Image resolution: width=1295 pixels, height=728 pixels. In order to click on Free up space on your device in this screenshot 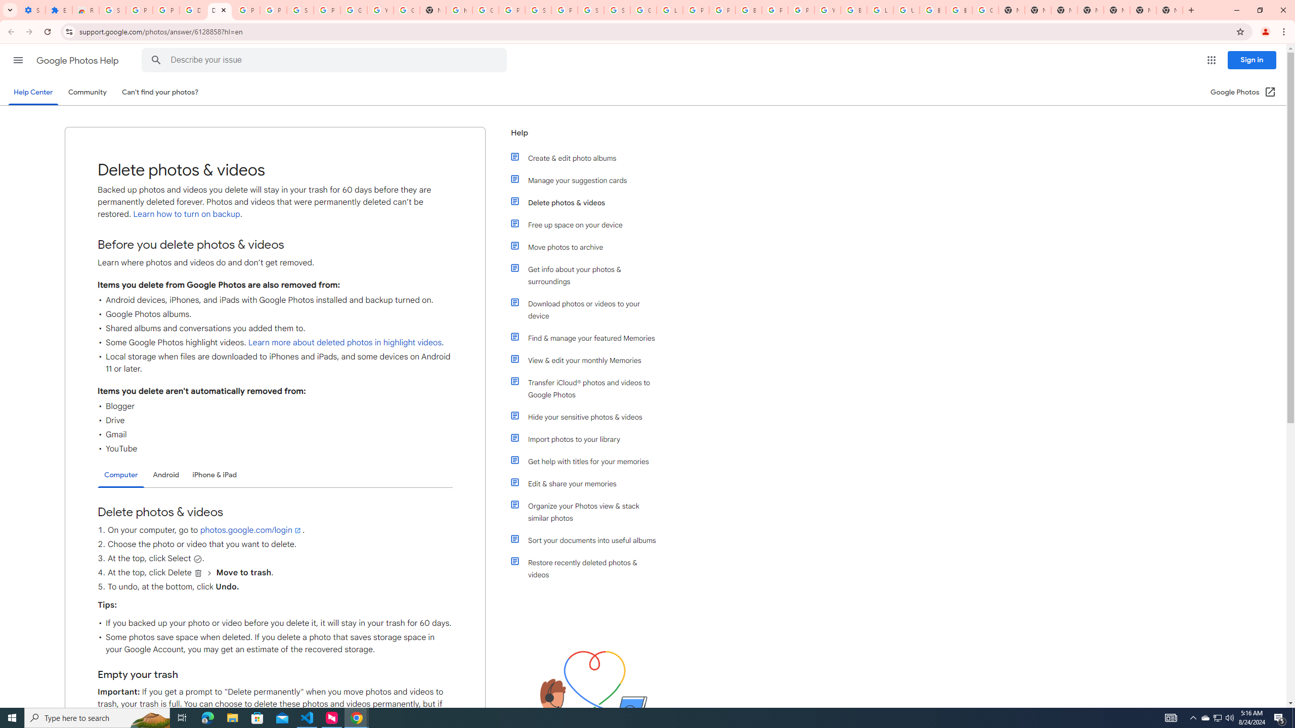, I will do `click(588, 224)`.